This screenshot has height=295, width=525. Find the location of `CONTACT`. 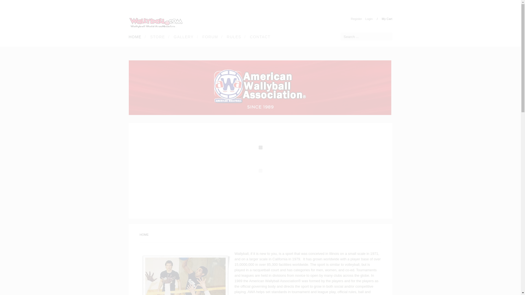

CONTACT is located at coordinates (259, 37).